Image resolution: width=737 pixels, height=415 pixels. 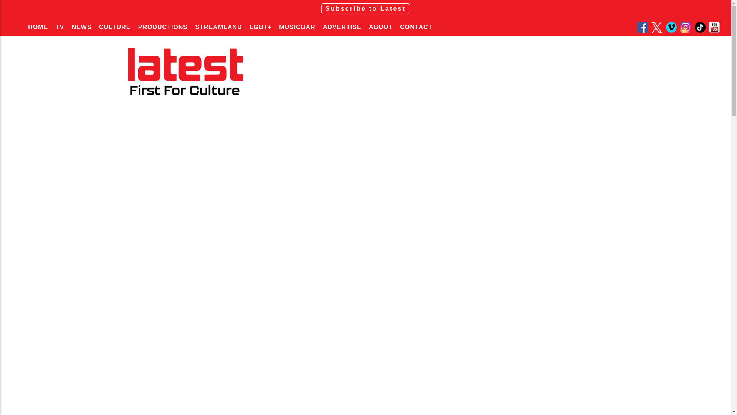 What do you see at coordinates (643, 27) in the screenshot?
I see `Facebook` at bounding box center [643, 27].